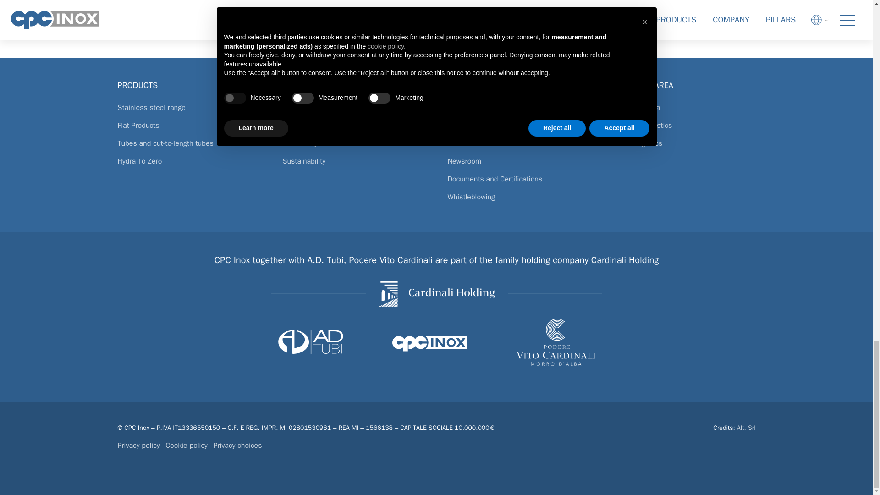 The height and width of the screenshot is (495, 880). I want to click on Punctuality, so click(354, 148).